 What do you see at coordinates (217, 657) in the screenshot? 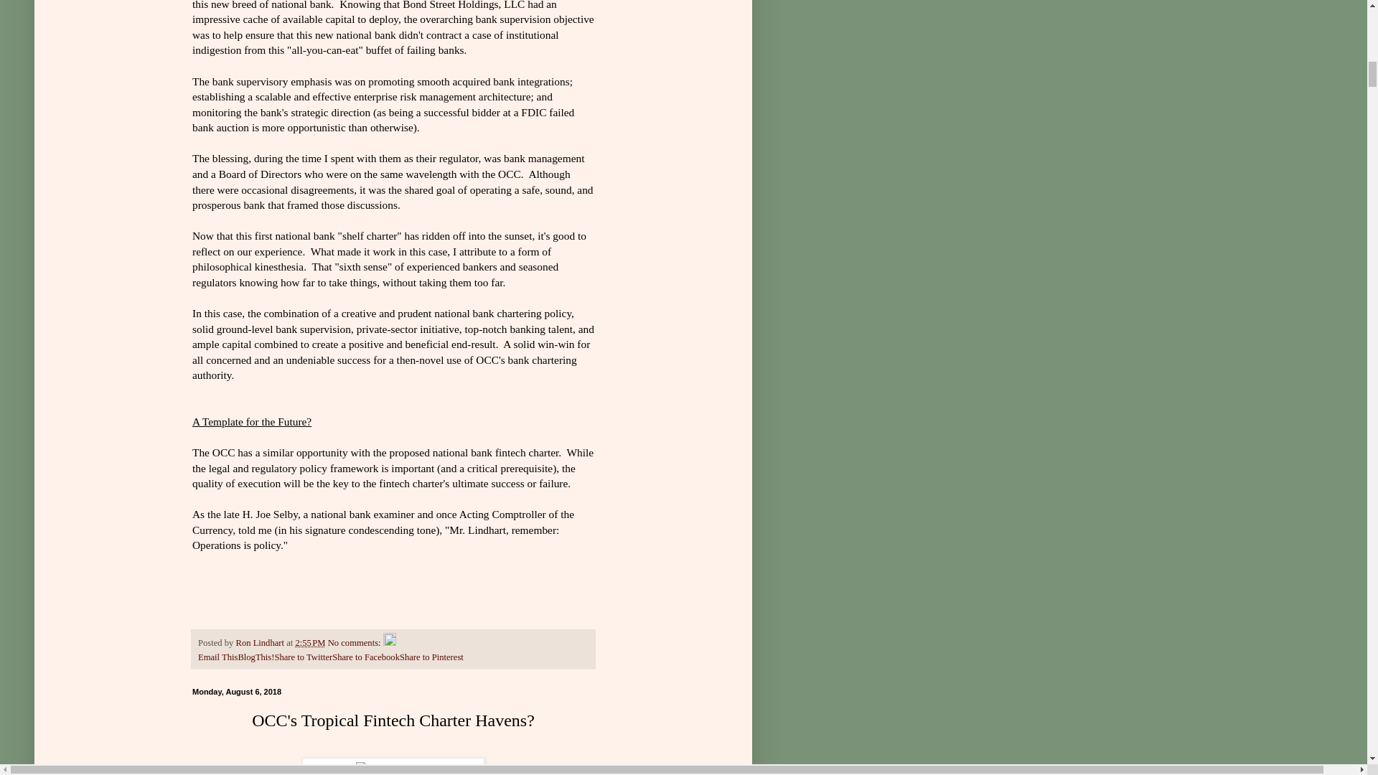
I see `Email This` at bounding box center [217, 657].